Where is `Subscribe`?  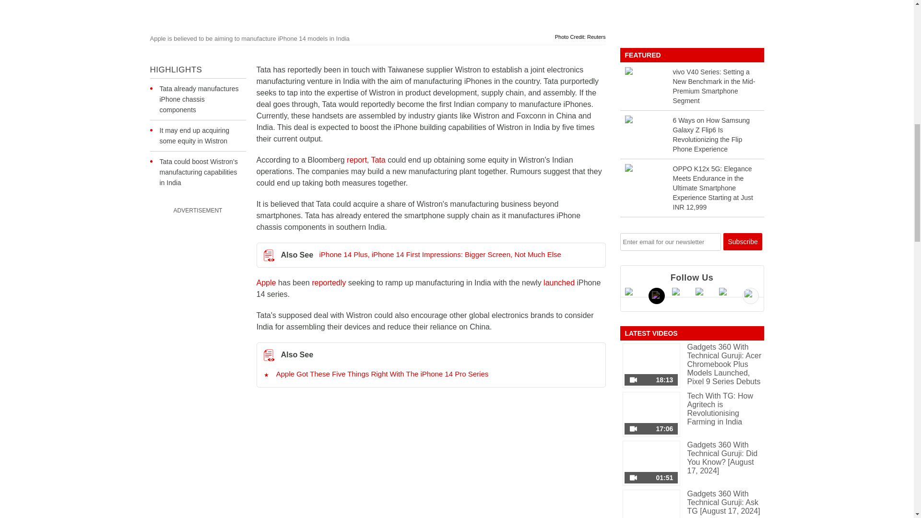
Subscribe is located at coordinates (743, 242).